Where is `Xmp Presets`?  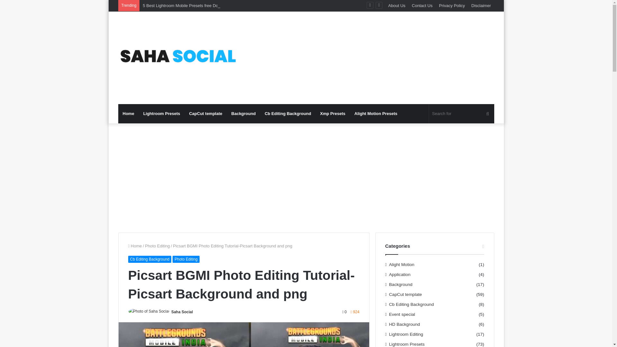
Xmp Presets is located at coordinates (332, 114).